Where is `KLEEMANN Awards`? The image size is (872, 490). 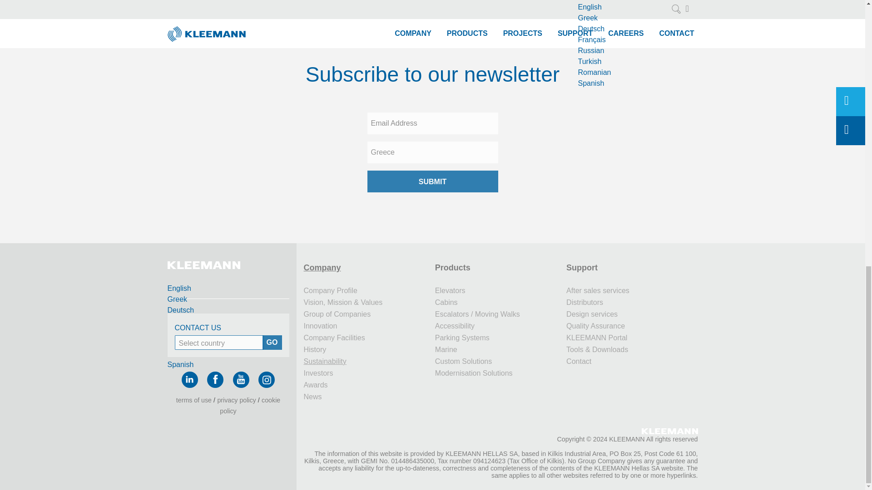 KLEEMANN Awards is located at coordinates (365, 385).